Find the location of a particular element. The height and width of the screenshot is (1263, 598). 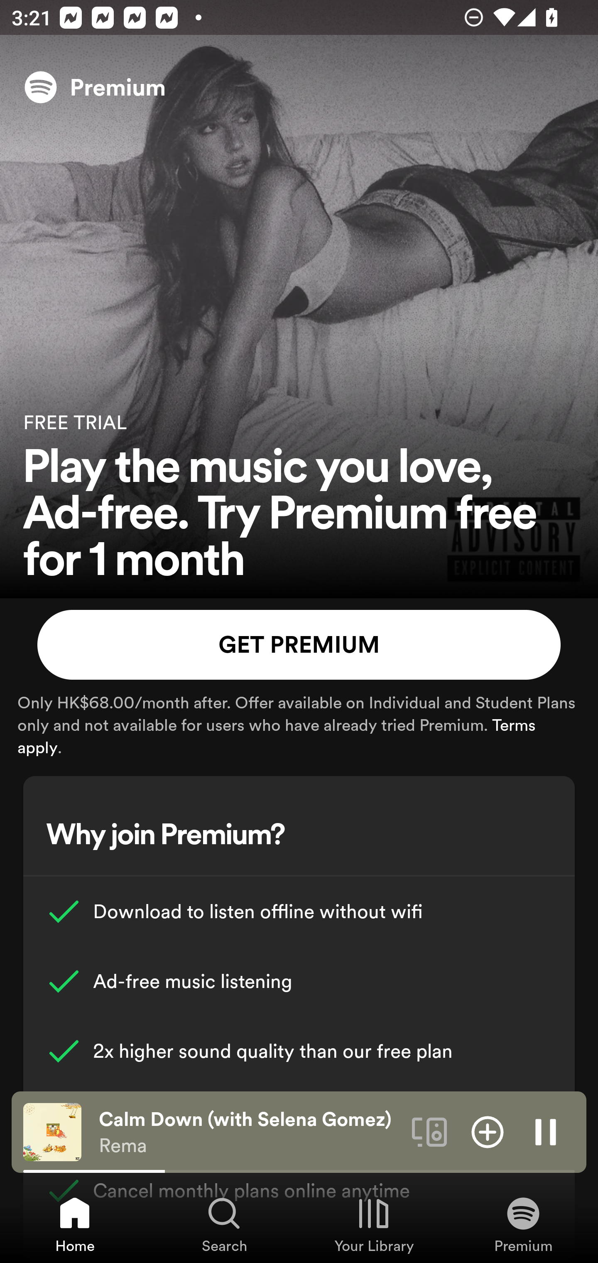

Home, Tab 1 of 4 Home Home is located at coordinates (75, 1224).